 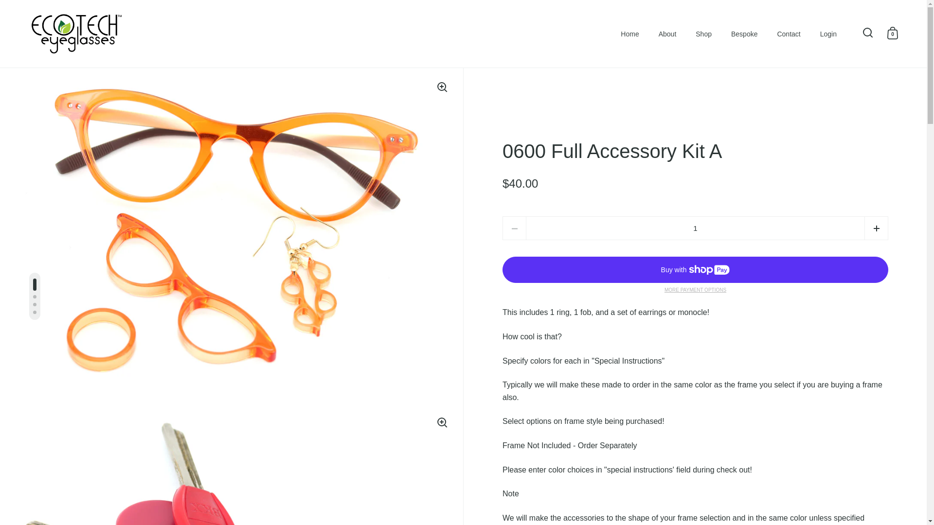 I want to click on About, so click(x=667, y=34).